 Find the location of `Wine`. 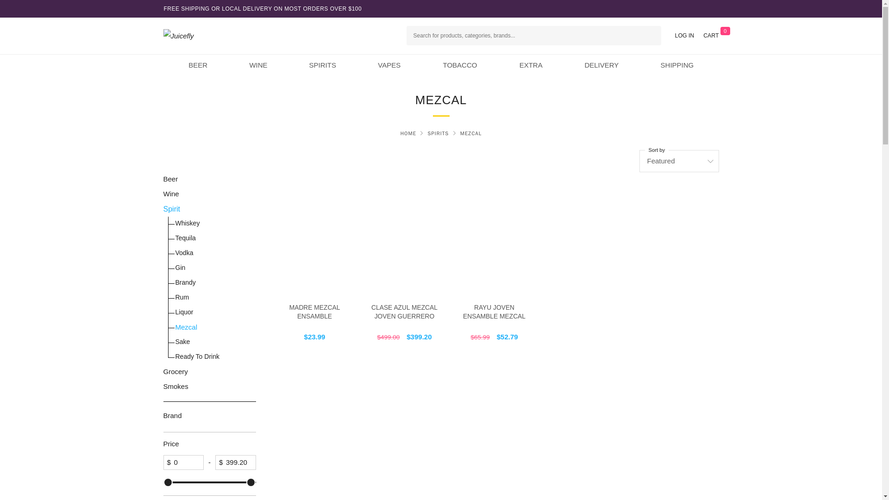

Wine is located at coordinates (279, 65).